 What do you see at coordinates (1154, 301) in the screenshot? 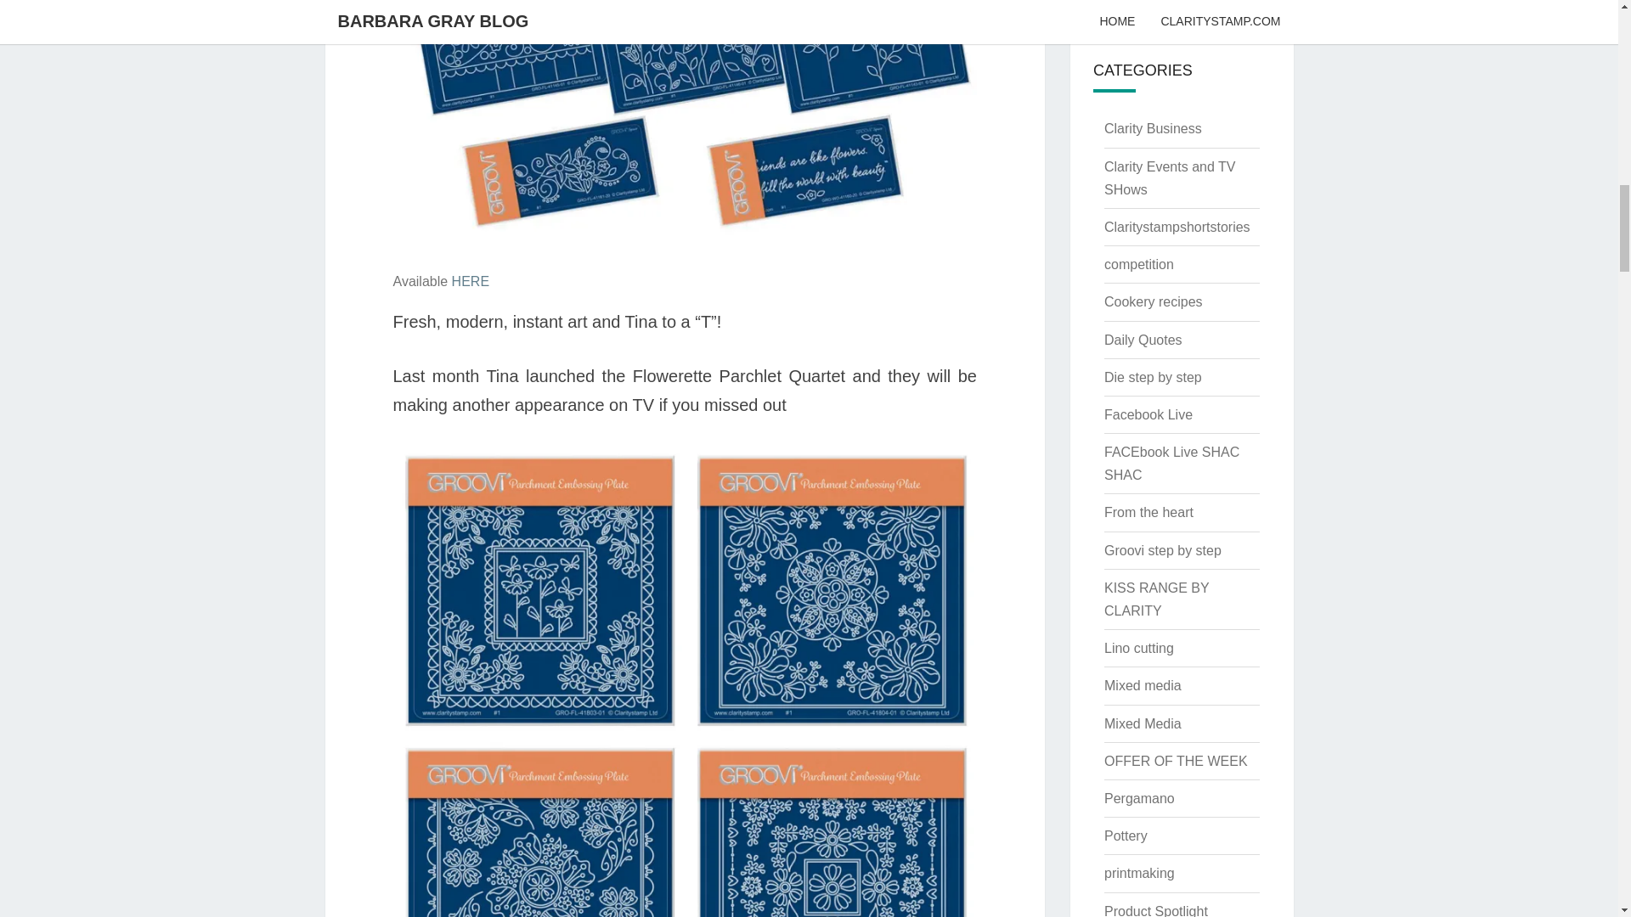
I see `Cookery recipes` at bounding box center [1154, 301].